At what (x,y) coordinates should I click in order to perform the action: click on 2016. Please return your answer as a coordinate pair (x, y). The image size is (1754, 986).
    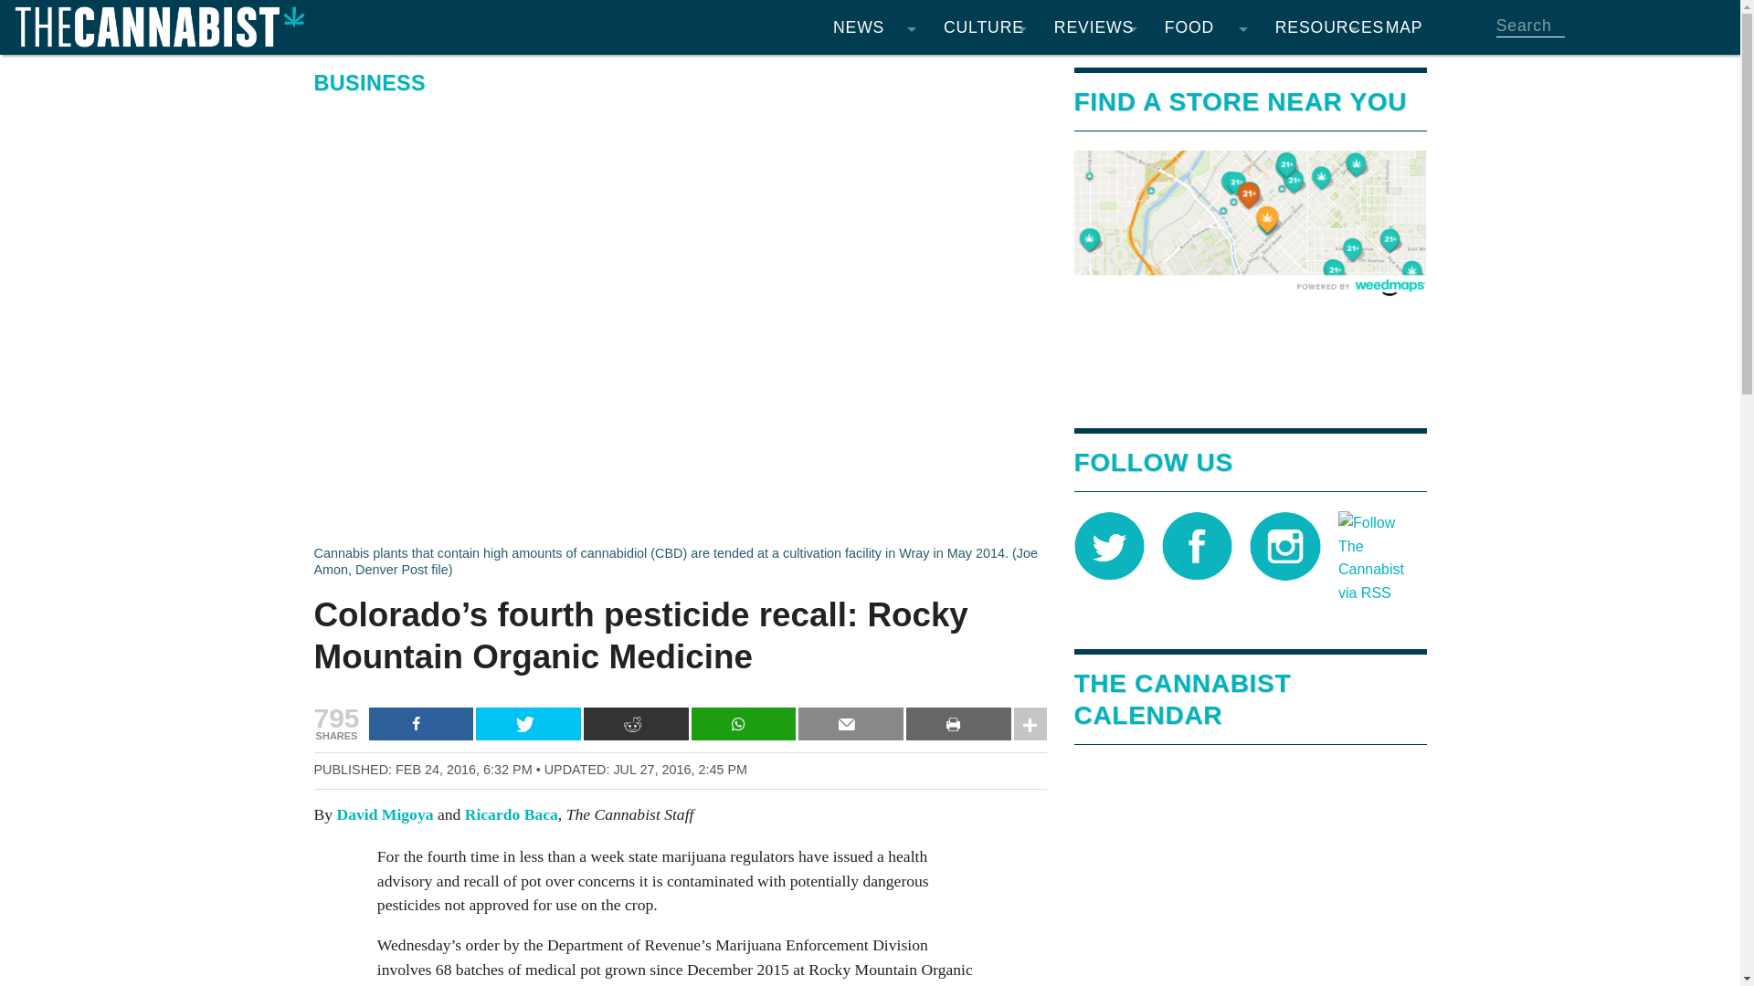
    Looking at the image, I should click on (764, 329).